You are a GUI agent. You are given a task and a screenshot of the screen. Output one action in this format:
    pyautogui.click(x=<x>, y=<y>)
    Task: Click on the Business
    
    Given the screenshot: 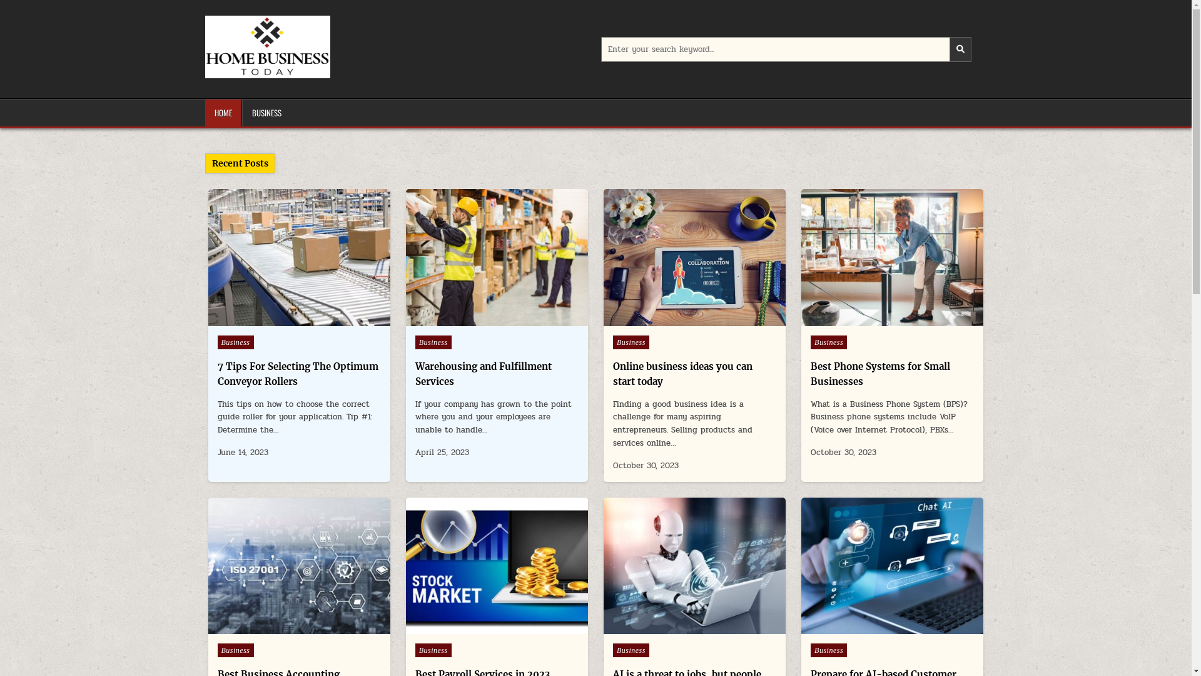 What is the action you would take?
    pyautogui.click(x=236, y=342)
    